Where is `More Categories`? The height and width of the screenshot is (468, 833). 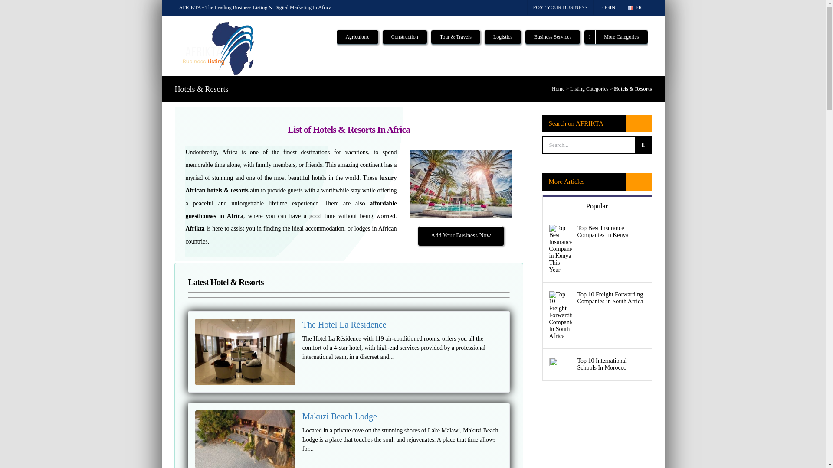 More Categories is located at coordinates (616, 36).